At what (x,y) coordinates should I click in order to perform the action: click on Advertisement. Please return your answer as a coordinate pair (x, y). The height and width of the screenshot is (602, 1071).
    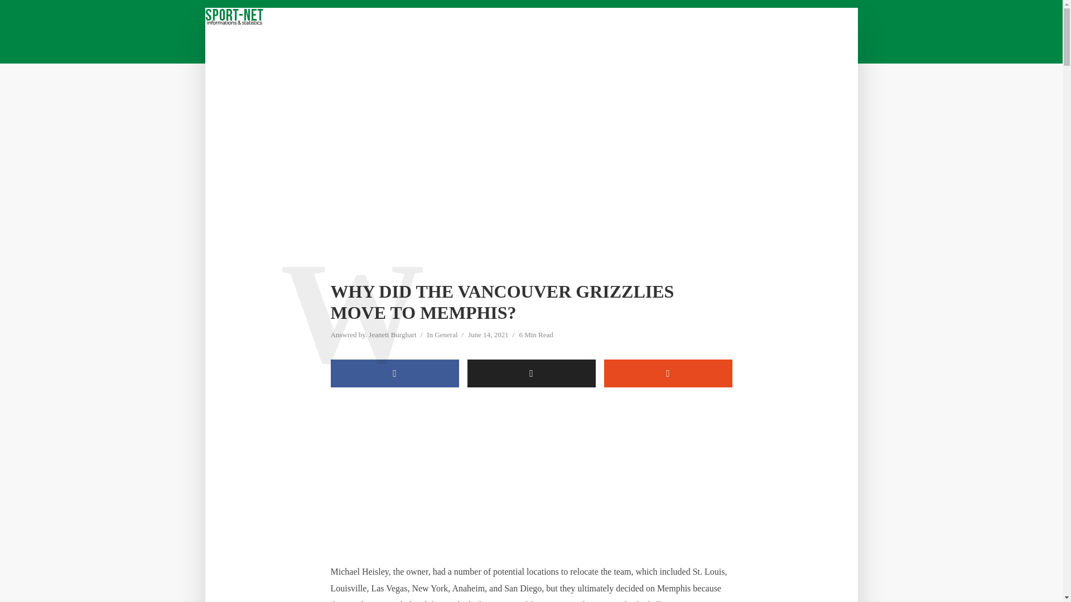
    Looking at the image, I should click on (530, 480).